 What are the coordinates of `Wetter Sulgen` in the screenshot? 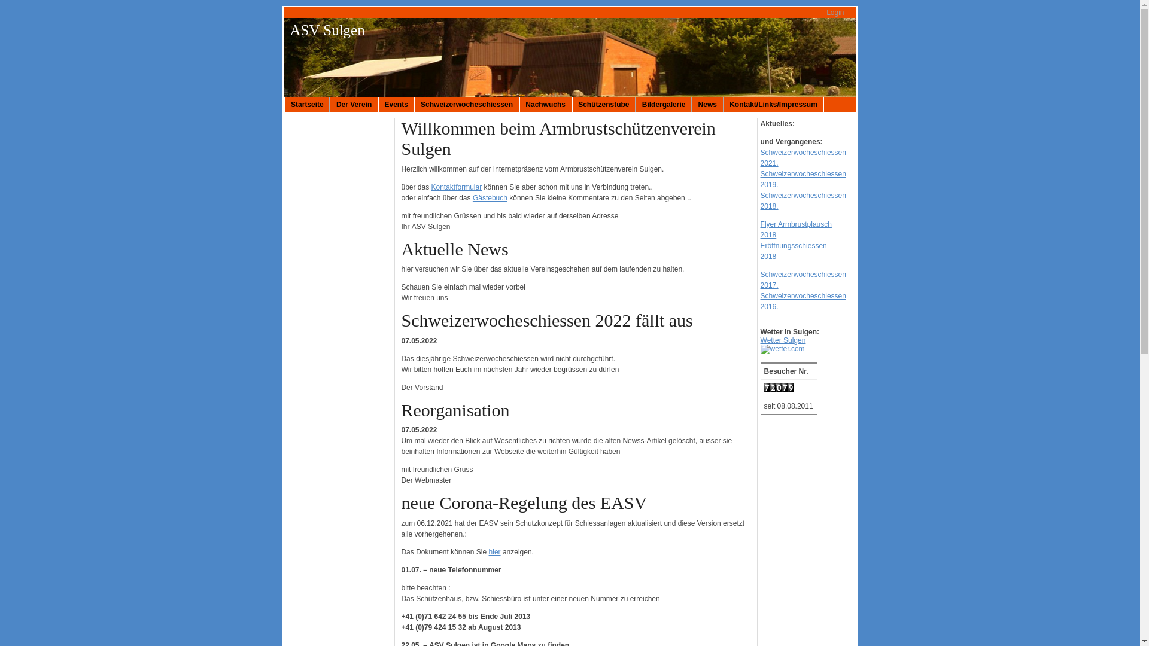 It's located at (783, 340).